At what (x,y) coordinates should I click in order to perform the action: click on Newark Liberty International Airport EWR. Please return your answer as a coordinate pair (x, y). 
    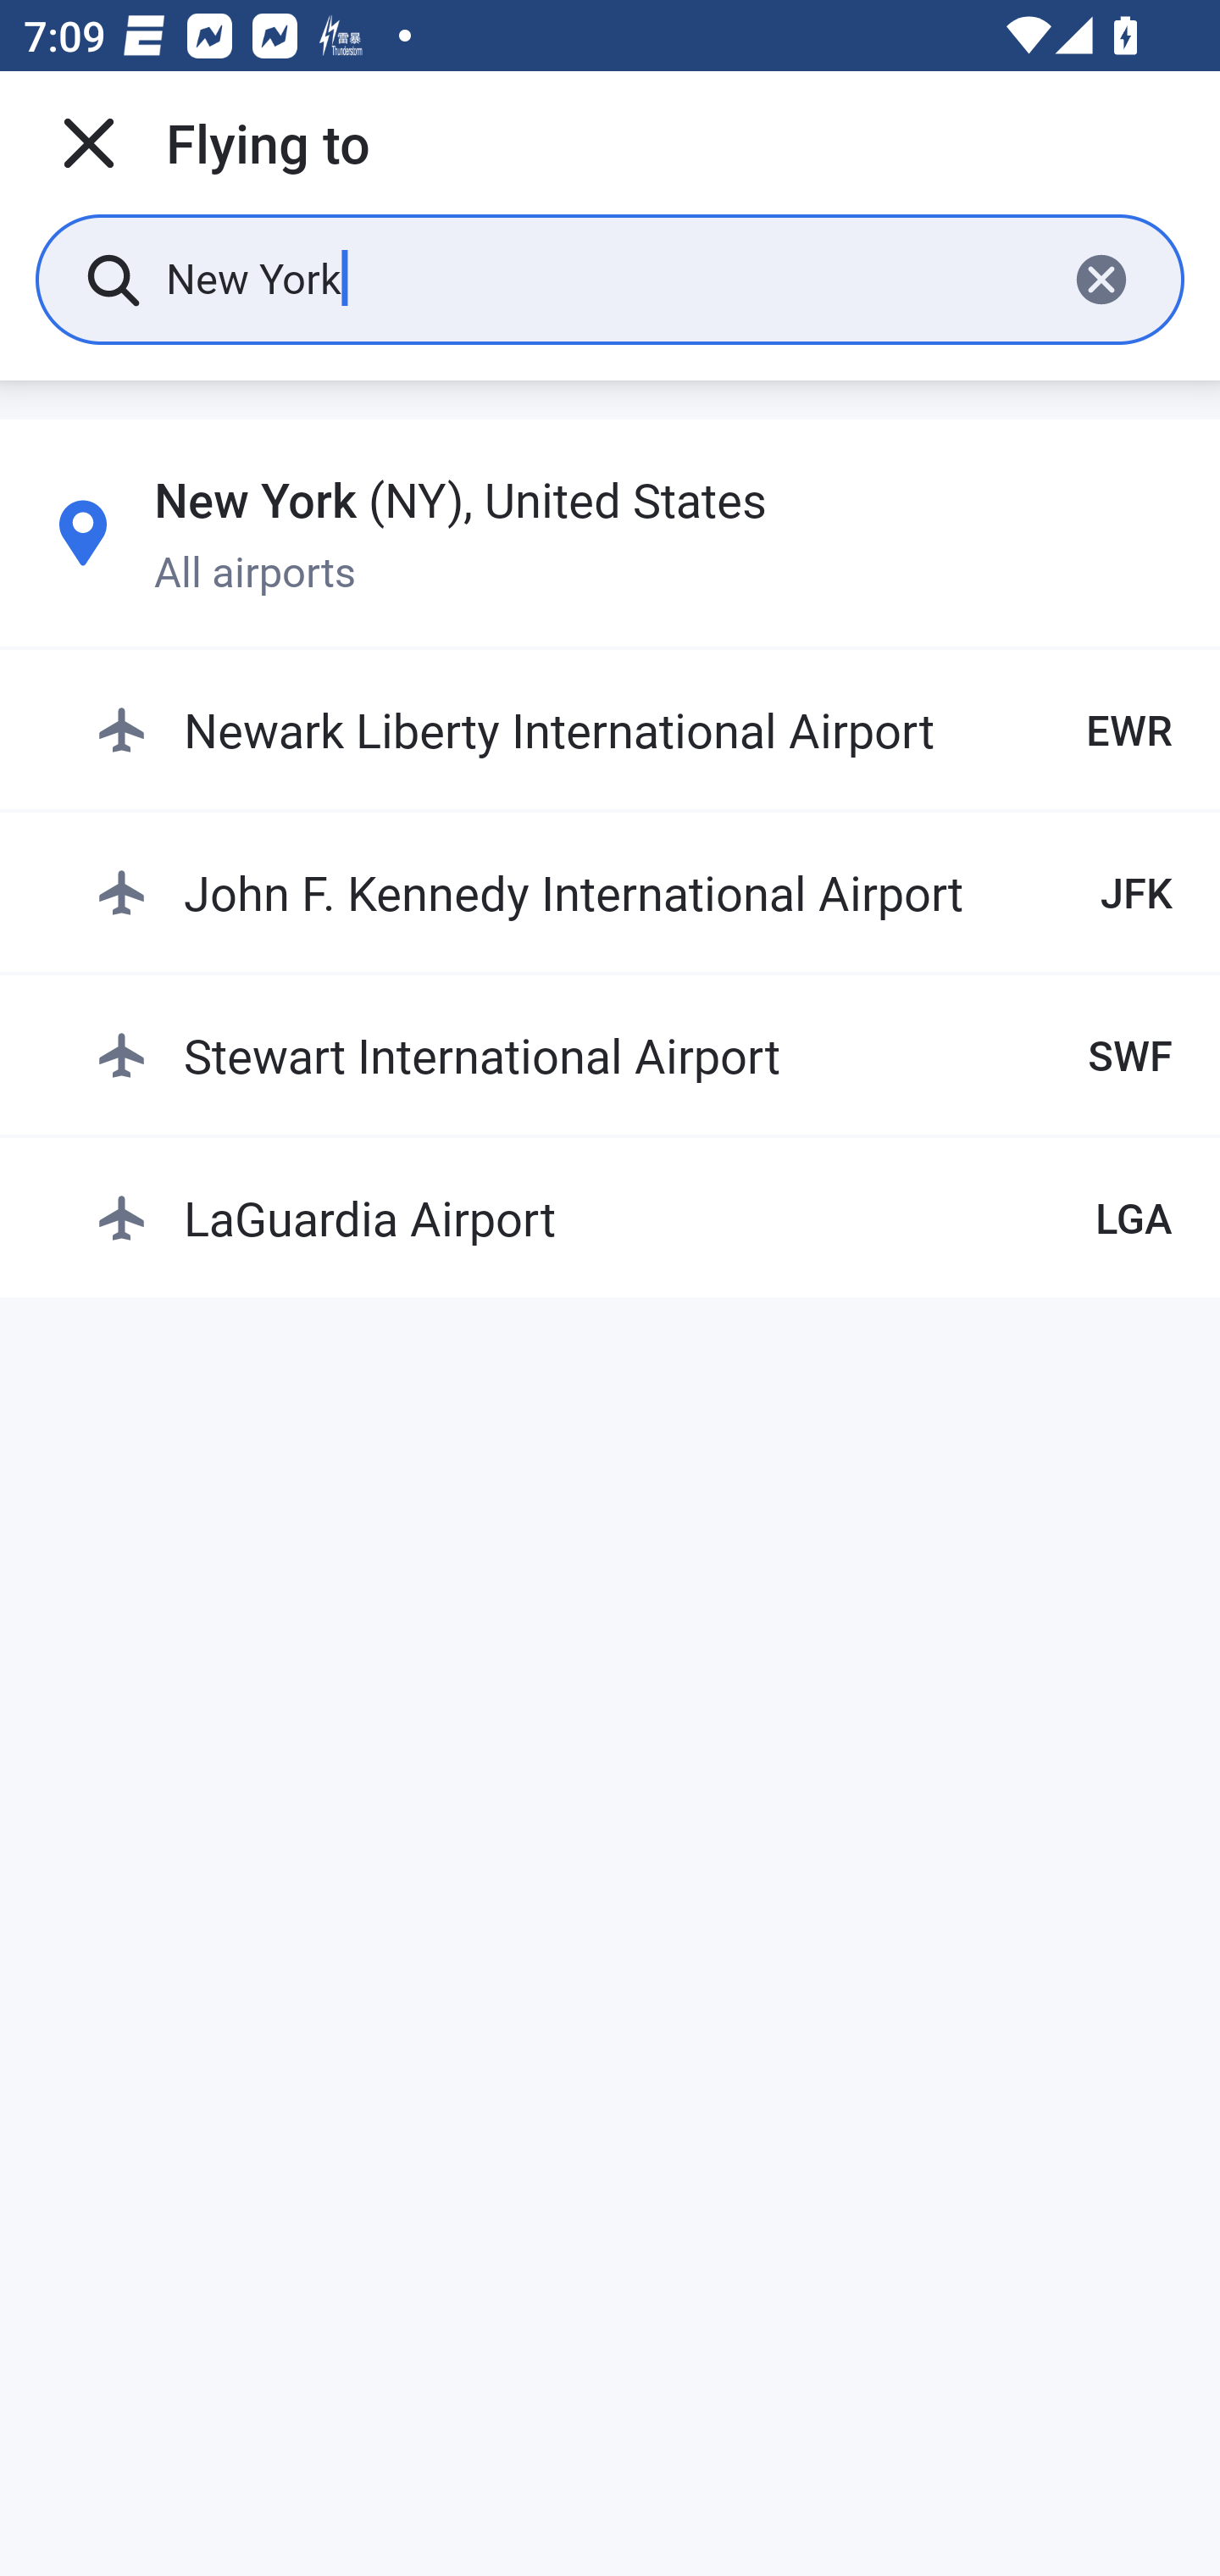
    Looking at the image, I should click on (634, 730).